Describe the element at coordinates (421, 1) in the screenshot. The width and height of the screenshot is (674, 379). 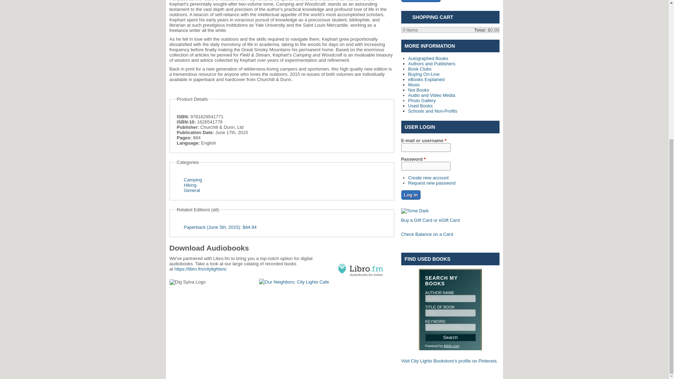
I see `Search eBooks` at that location.